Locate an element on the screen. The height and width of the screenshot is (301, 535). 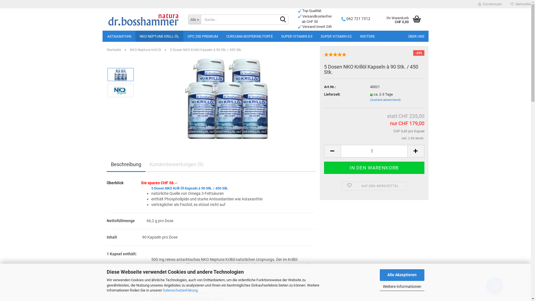
SUPER VITAMIN D3 is located at coordinates (297, 36).